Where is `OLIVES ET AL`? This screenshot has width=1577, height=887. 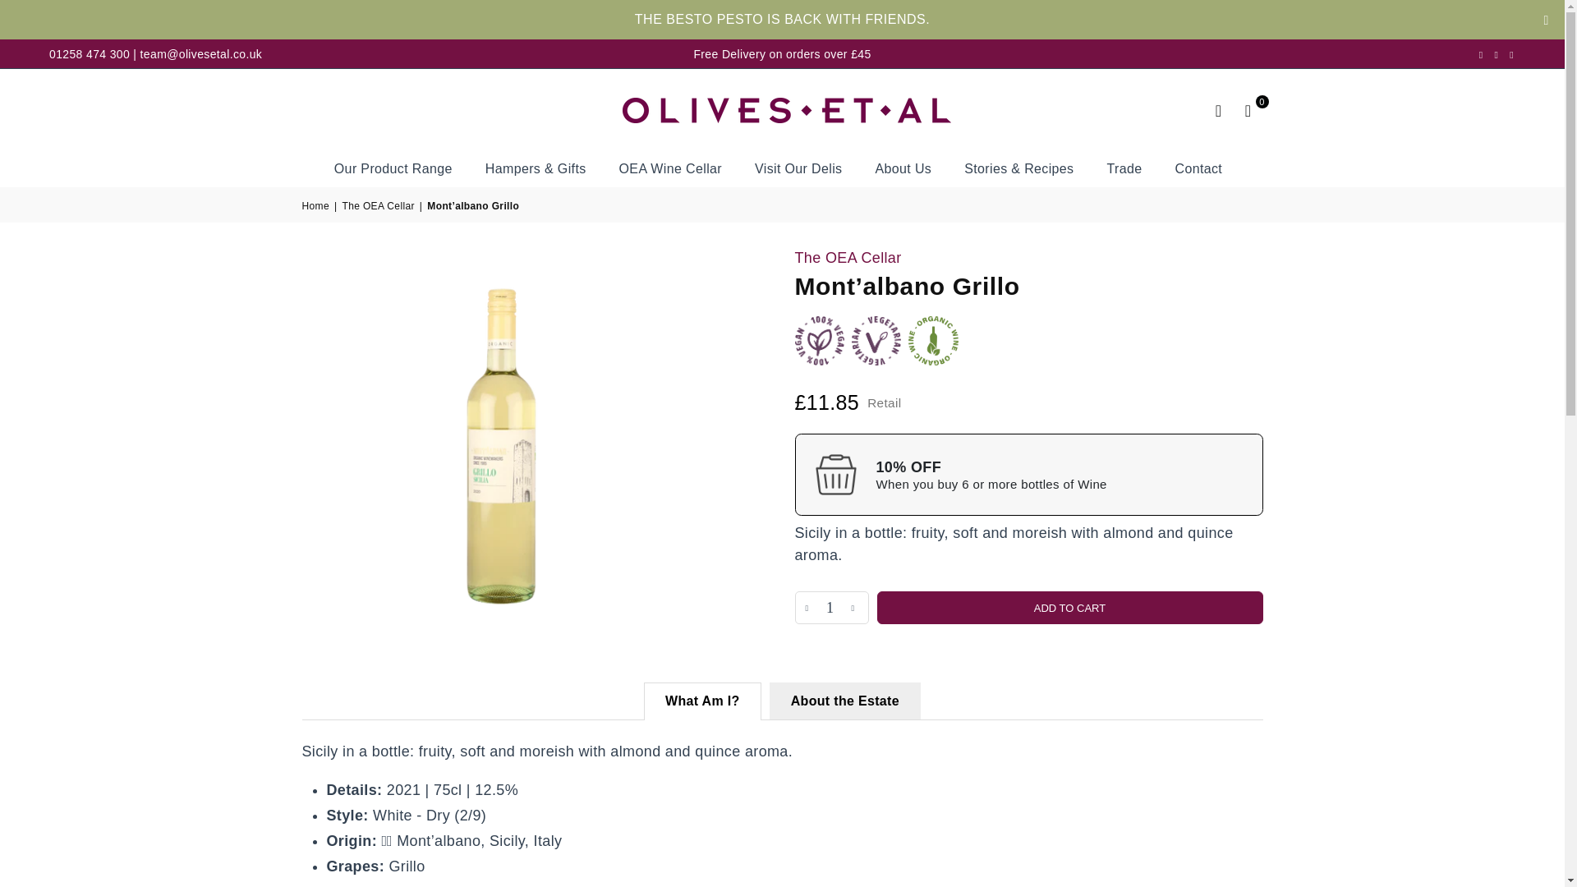 OLIVES ET AL is located at coordinates (783, 109).